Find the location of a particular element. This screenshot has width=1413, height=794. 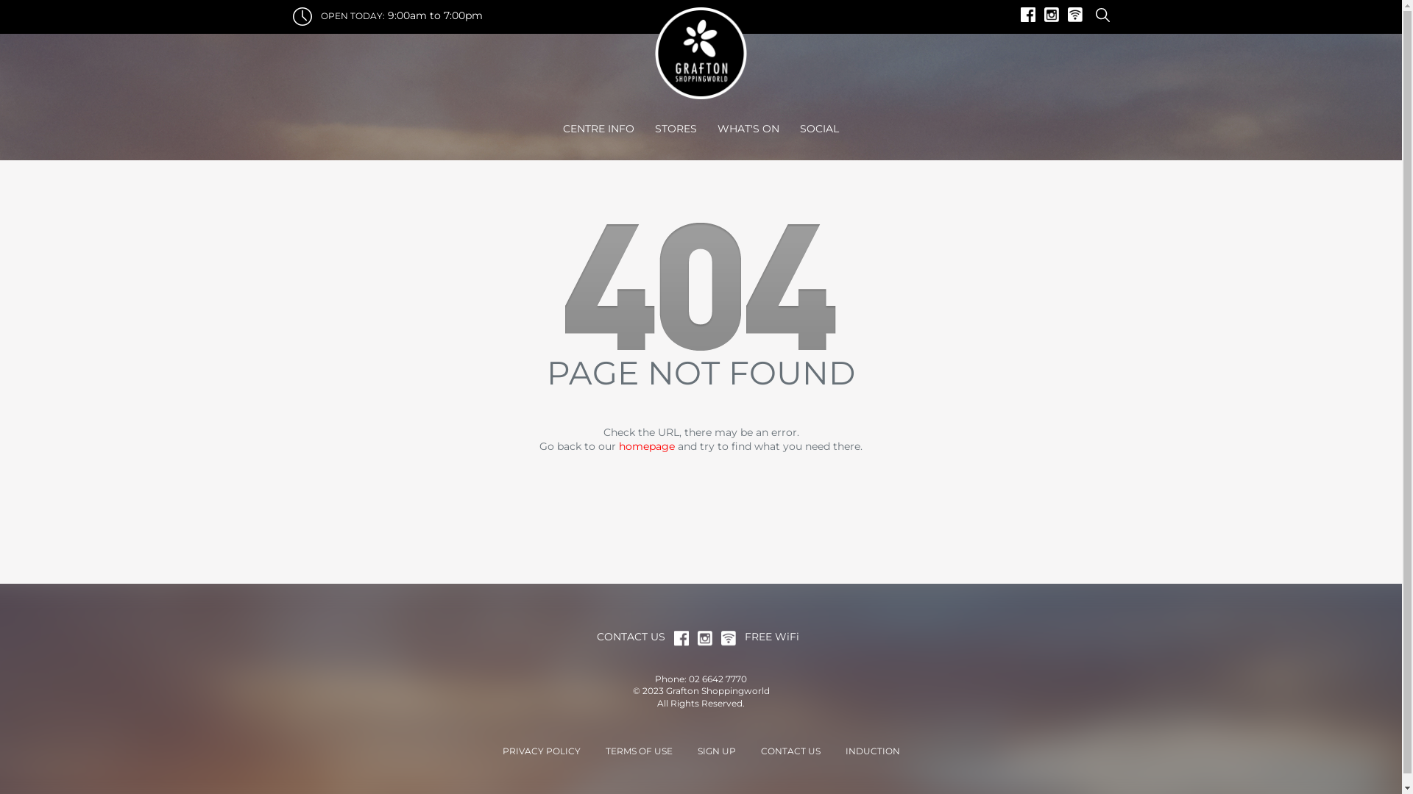

SOCIAL is located at coordinates (820, 129).